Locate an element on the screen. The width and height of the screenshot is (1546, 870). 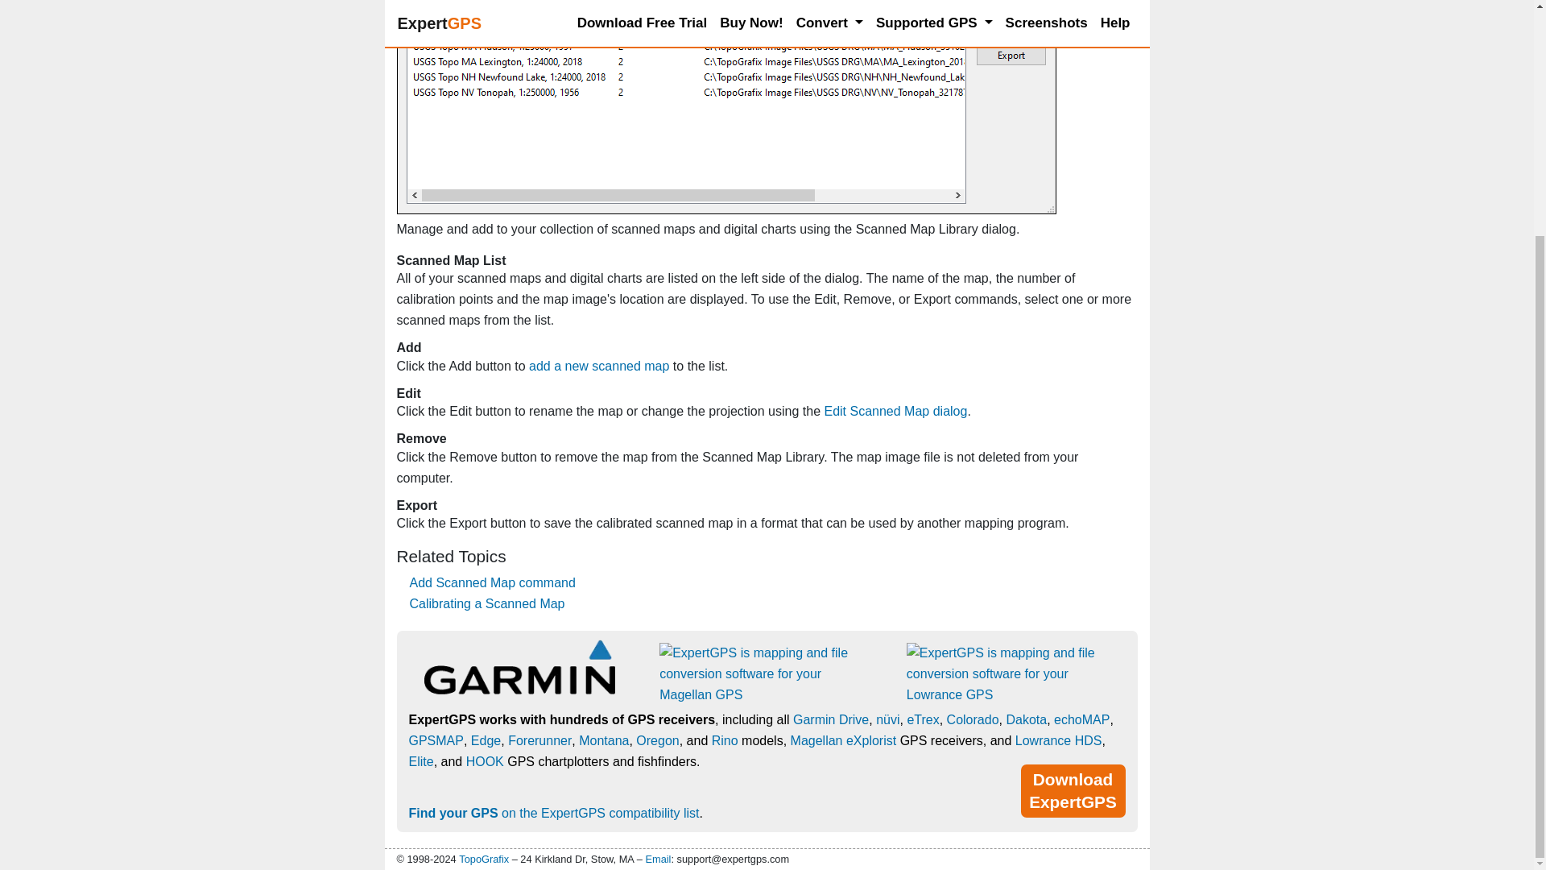
Contact Dan Foster, author of ExpertGPS map software is located at coordinates (483, 859).